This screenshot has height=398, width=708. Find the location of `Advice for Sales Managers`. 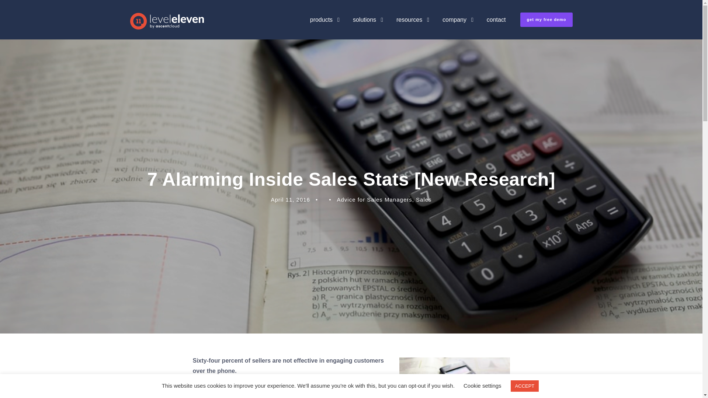

Advice for Sales Managers is located at coordinates (374, 199).